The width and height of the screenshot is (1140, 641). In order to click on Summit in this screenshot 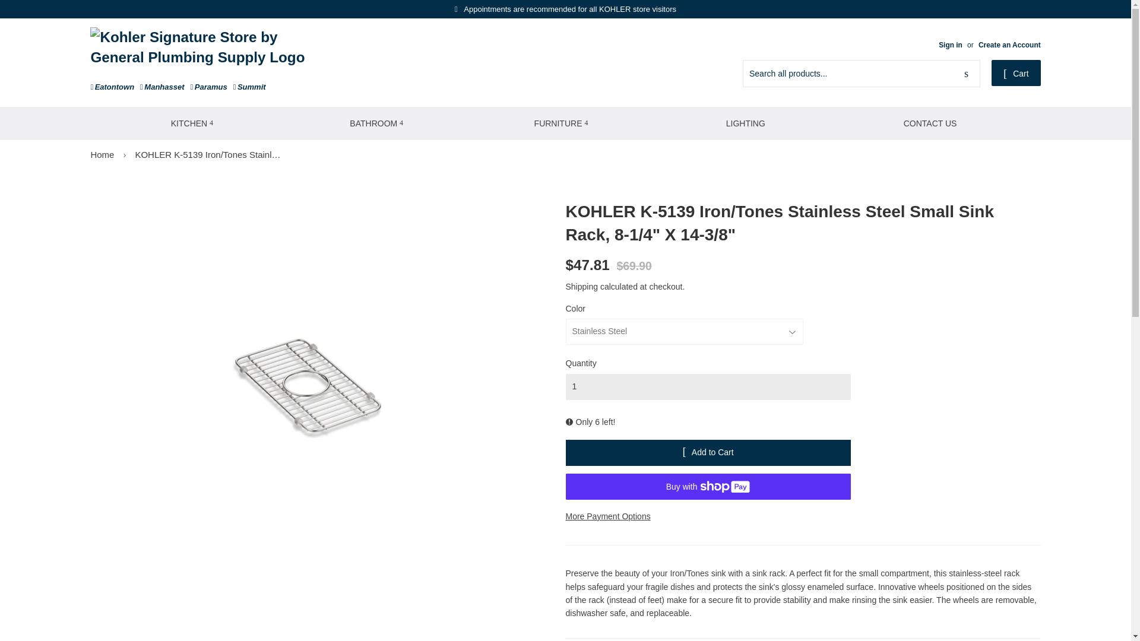, I will do `click(249, 87)`.